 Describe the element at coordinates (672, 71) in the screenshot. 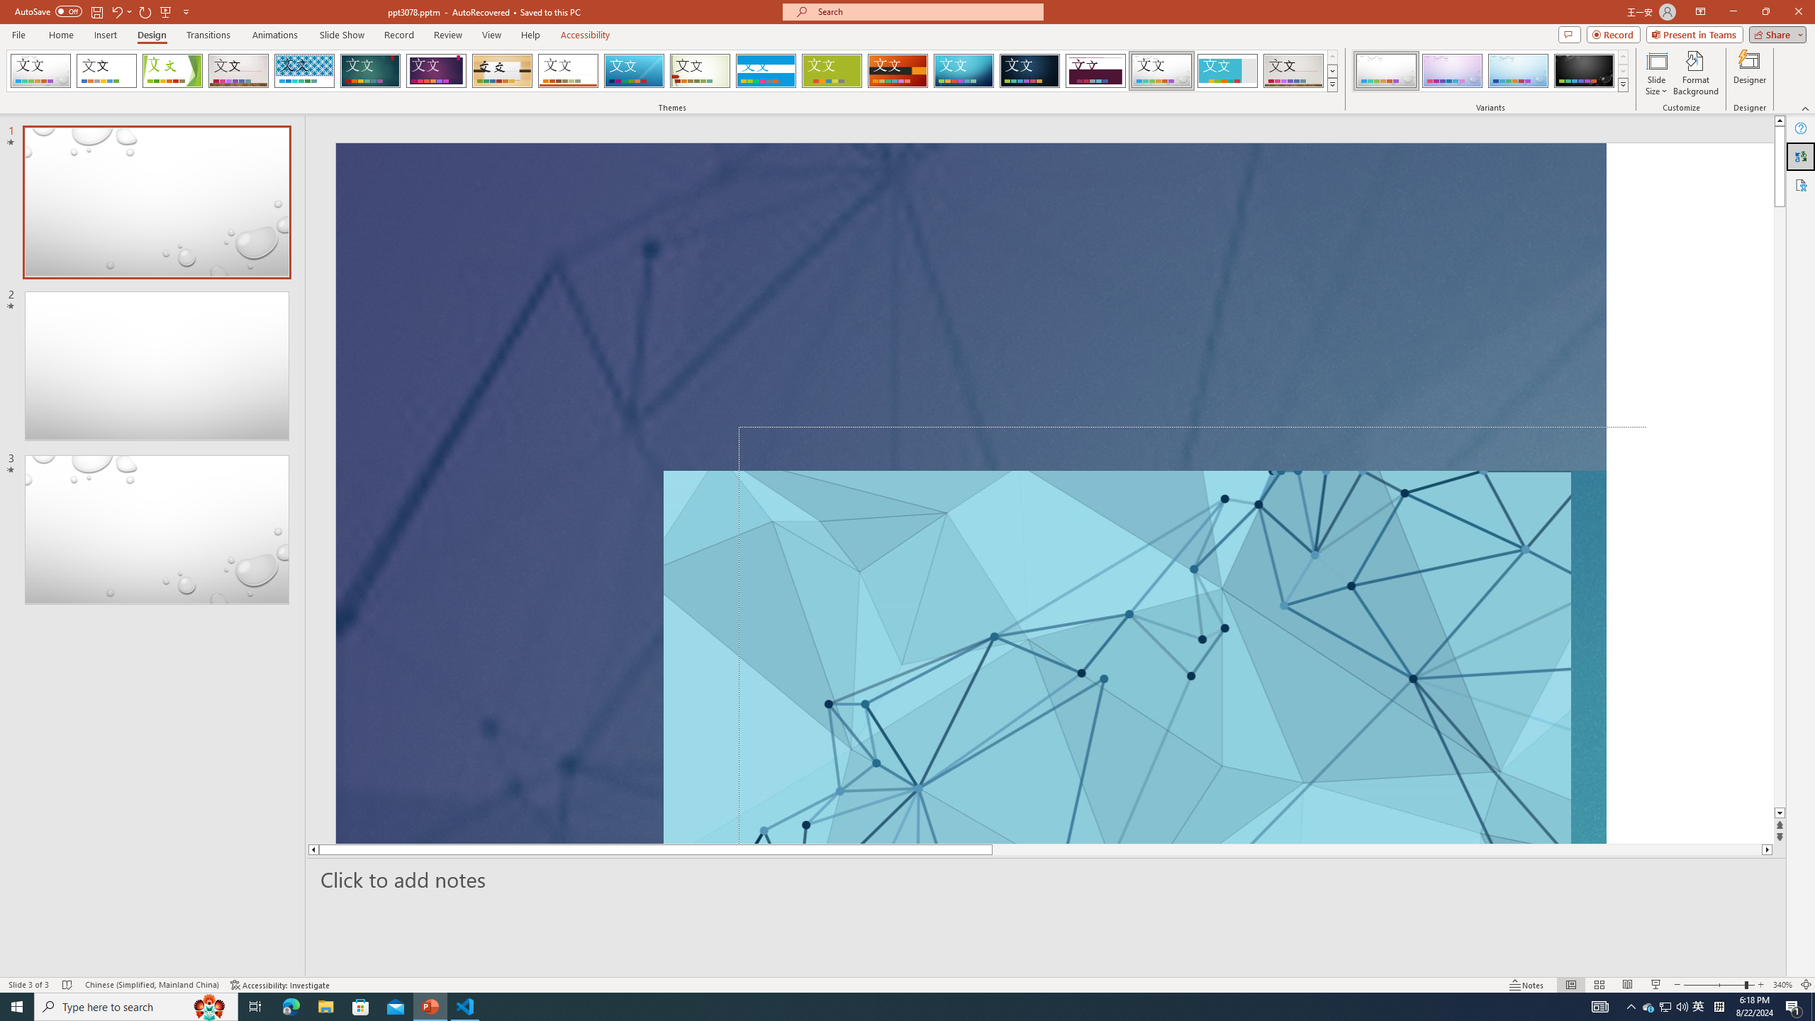

I see `AutomationID: SlideThemesGallery` at that location.